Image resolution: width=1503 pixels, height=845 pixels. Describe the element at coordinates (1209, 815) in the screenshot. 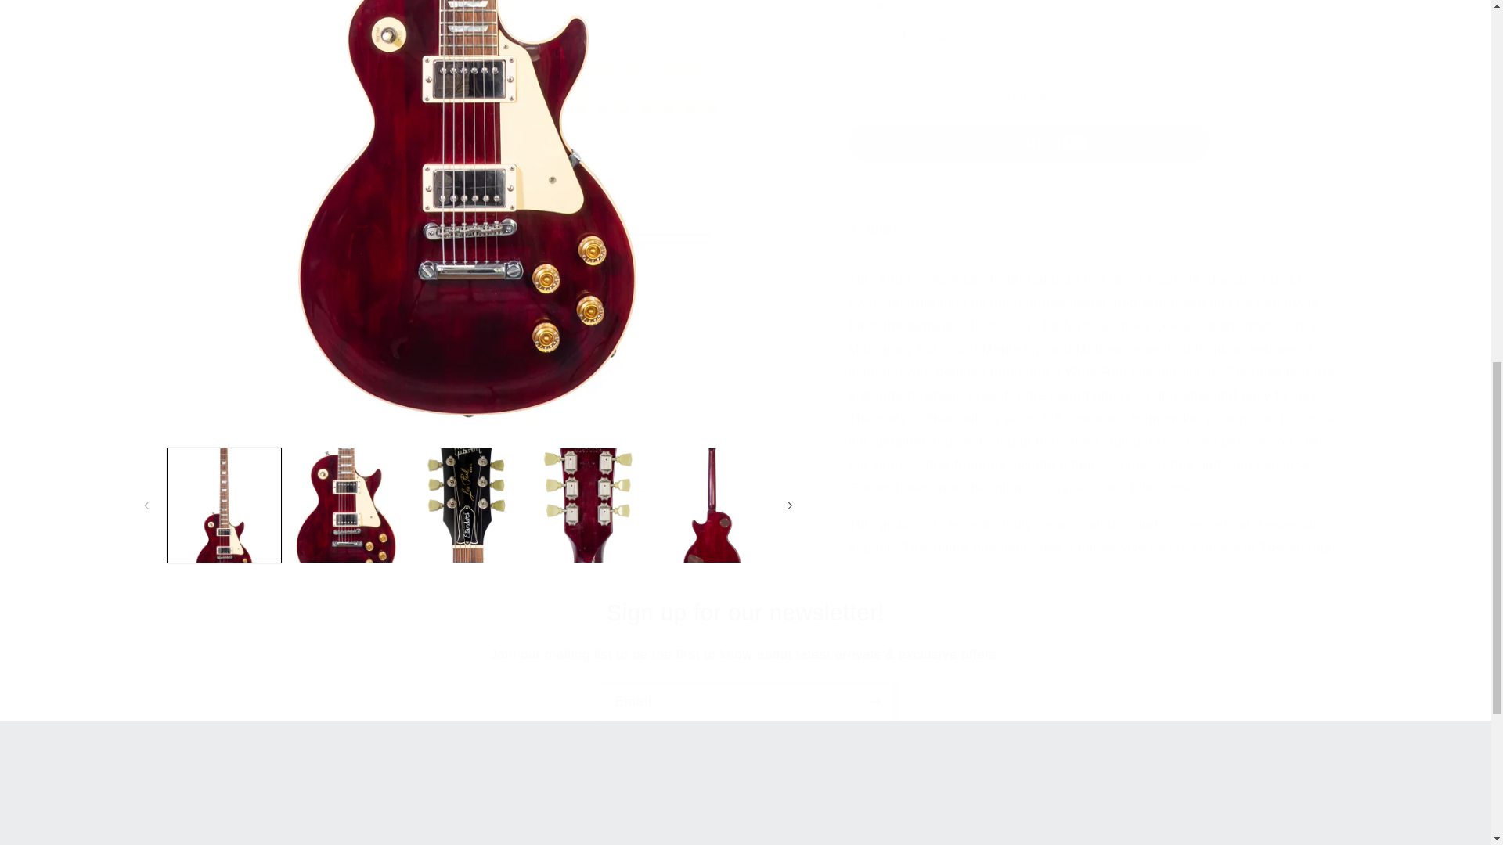

I see `Open media 1 in modal` at that location.